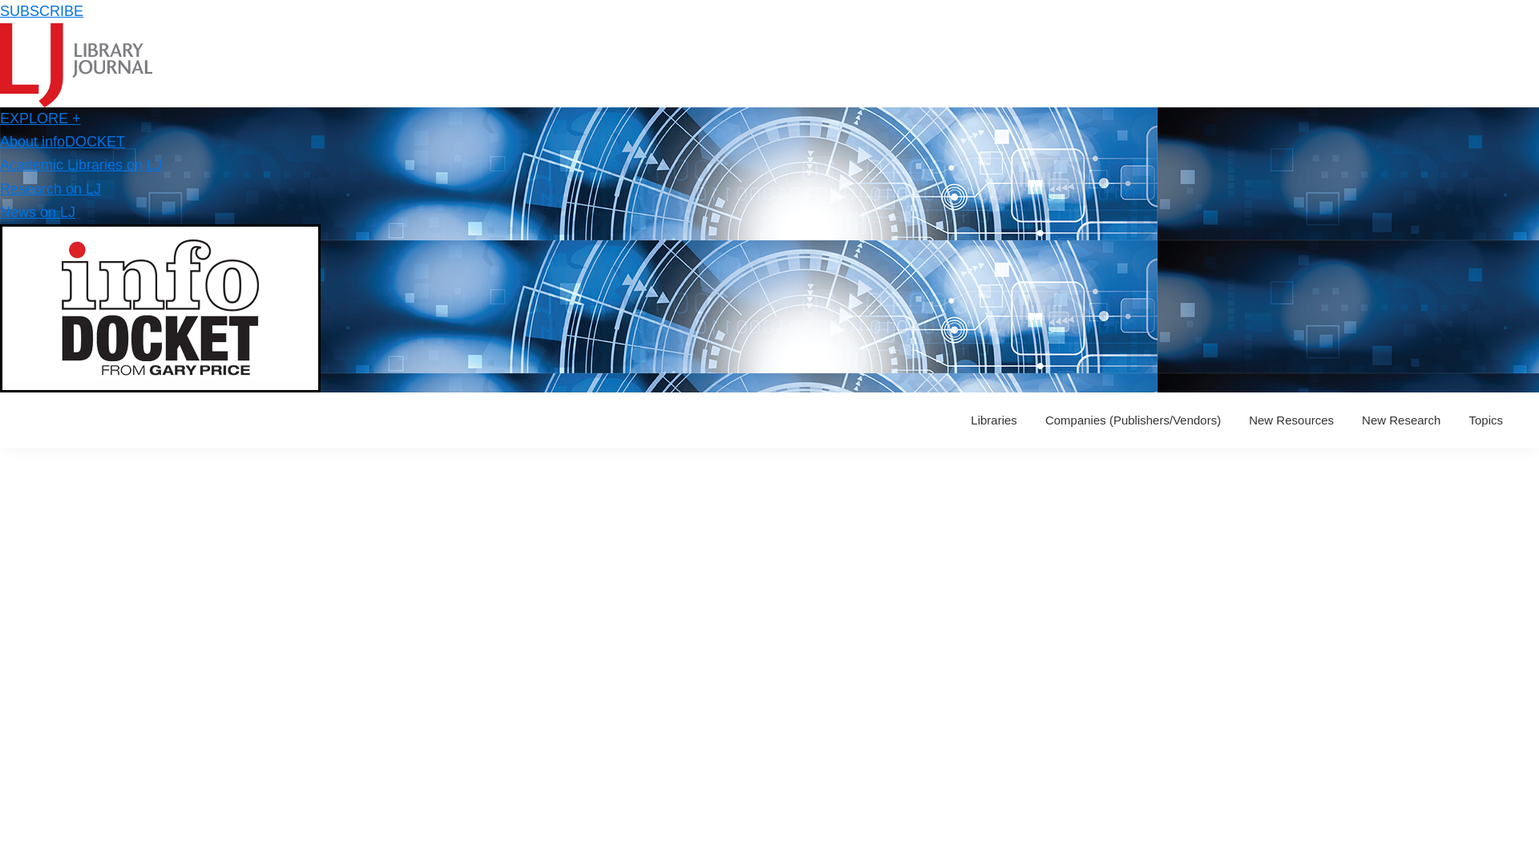  I want to click on About infoDOCKET, so click(63, 141).